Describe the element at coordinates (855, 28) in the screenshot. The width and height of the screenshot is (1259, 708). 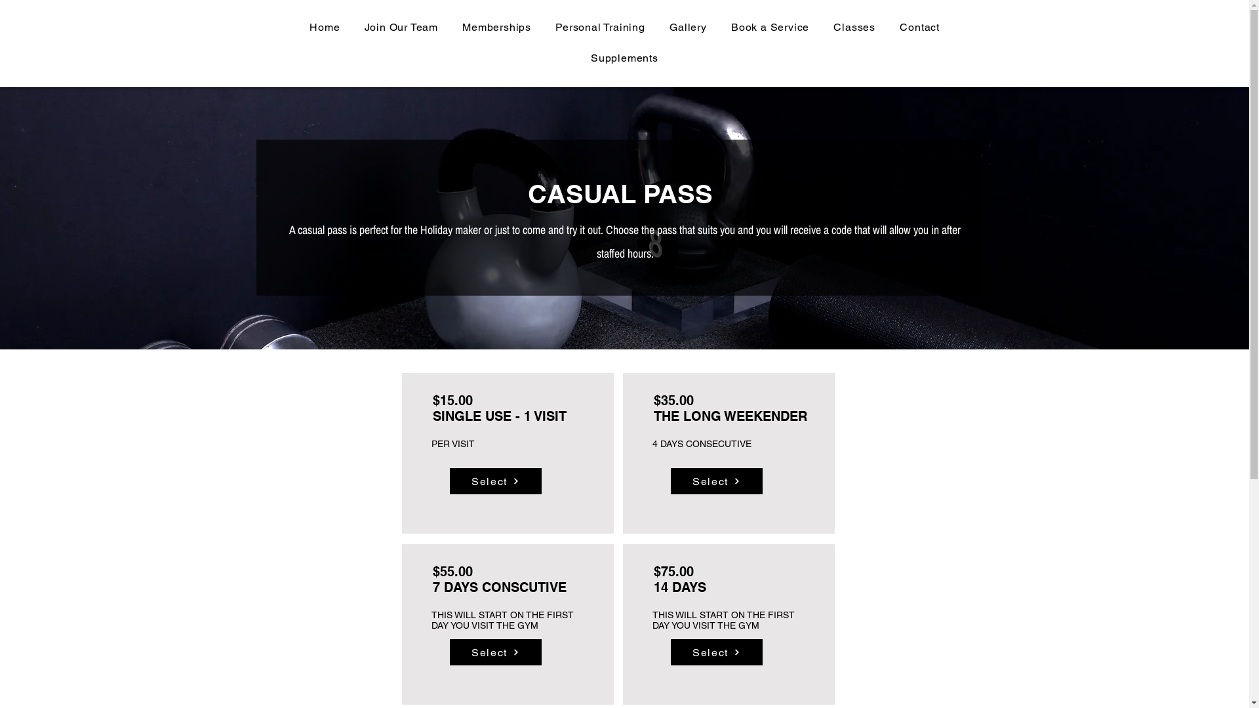
I see `Classes` at that location.